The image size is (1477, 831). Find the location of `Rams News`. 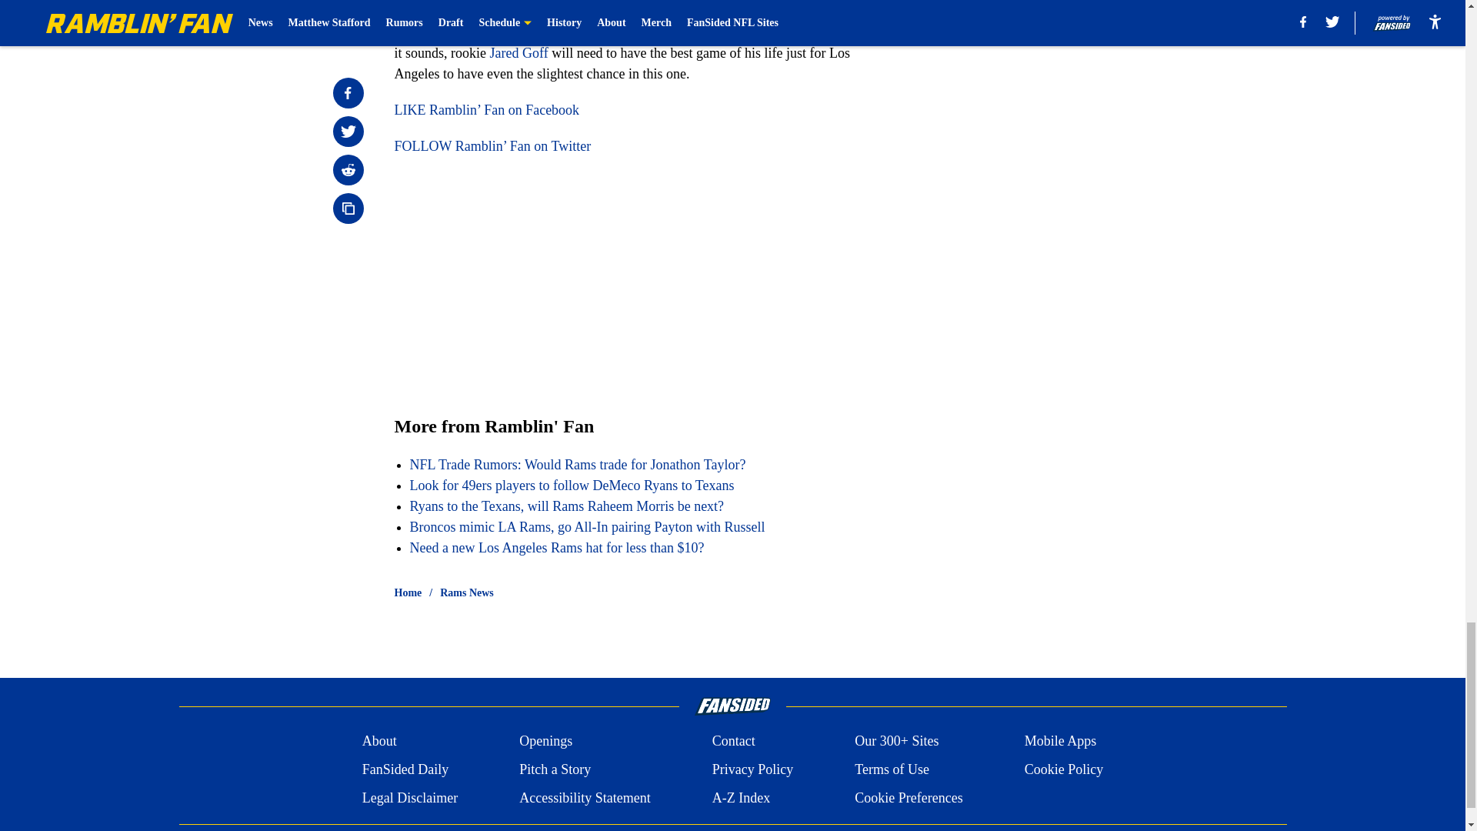

Rams News is located at coordinates (466, 592).